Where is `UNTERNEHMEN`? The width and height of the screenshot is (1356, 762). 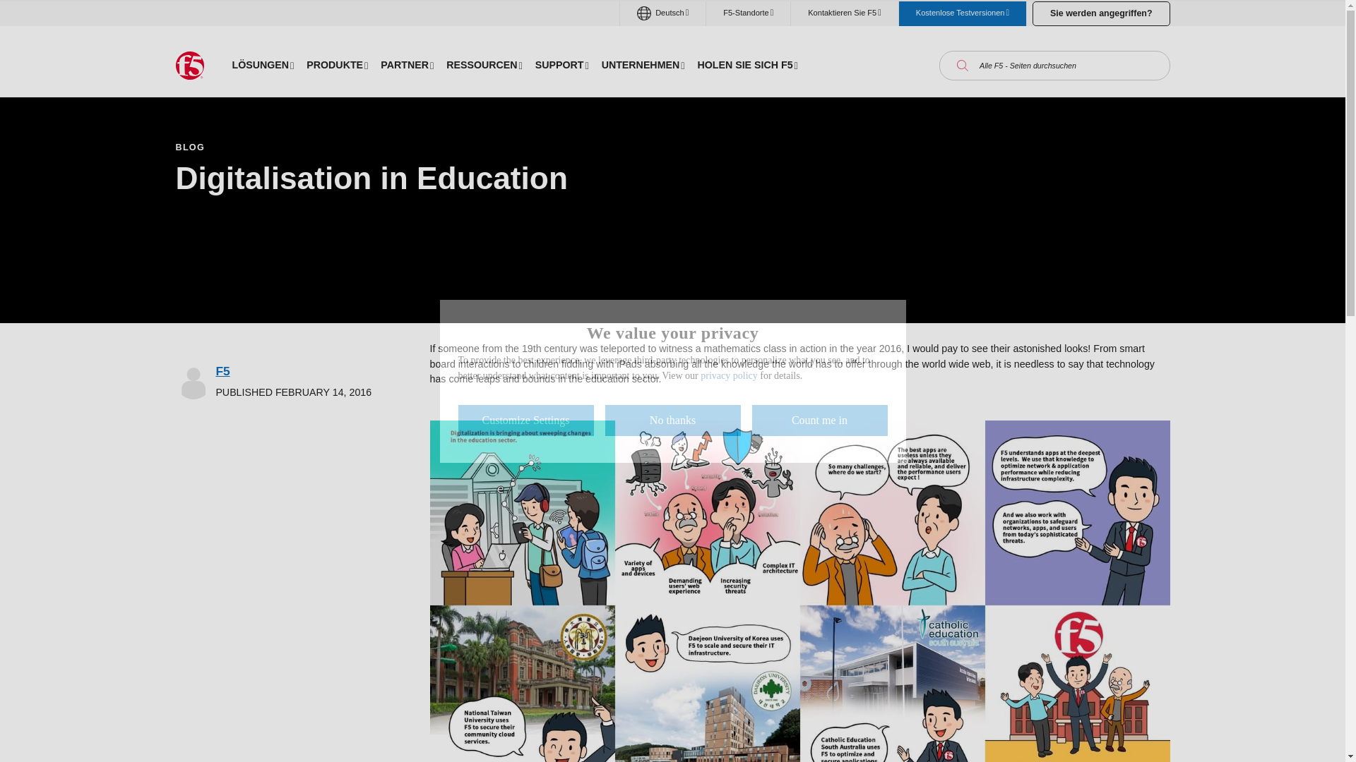 UNTERNEHMEN is located at coordinates (643, 65).